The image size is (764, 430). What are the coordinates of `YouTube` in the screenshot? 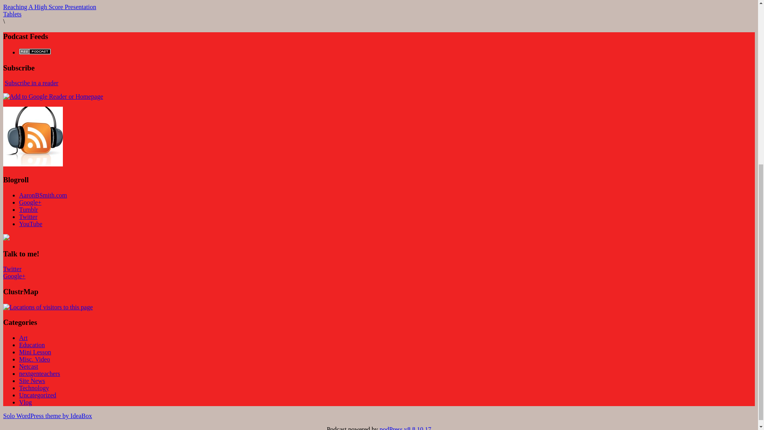 It's located at (30, 224).